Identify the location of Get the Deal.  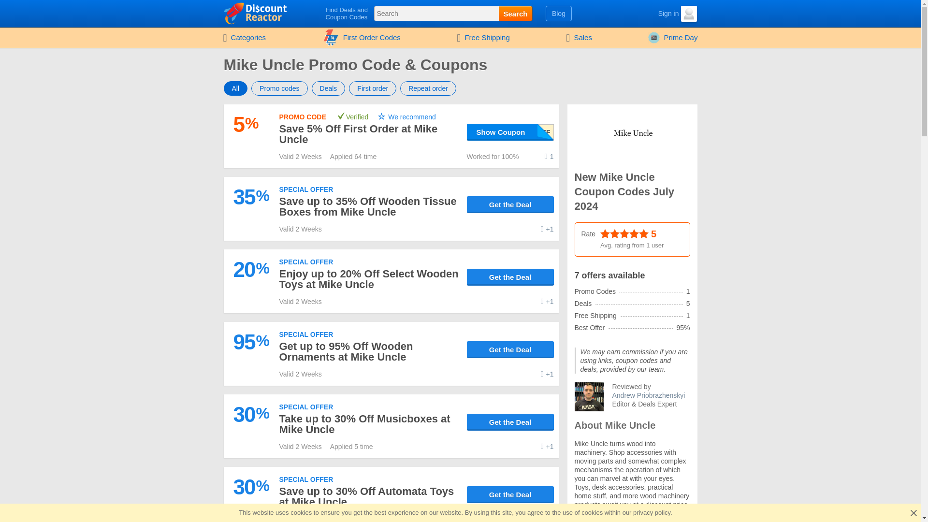
(510, 494).